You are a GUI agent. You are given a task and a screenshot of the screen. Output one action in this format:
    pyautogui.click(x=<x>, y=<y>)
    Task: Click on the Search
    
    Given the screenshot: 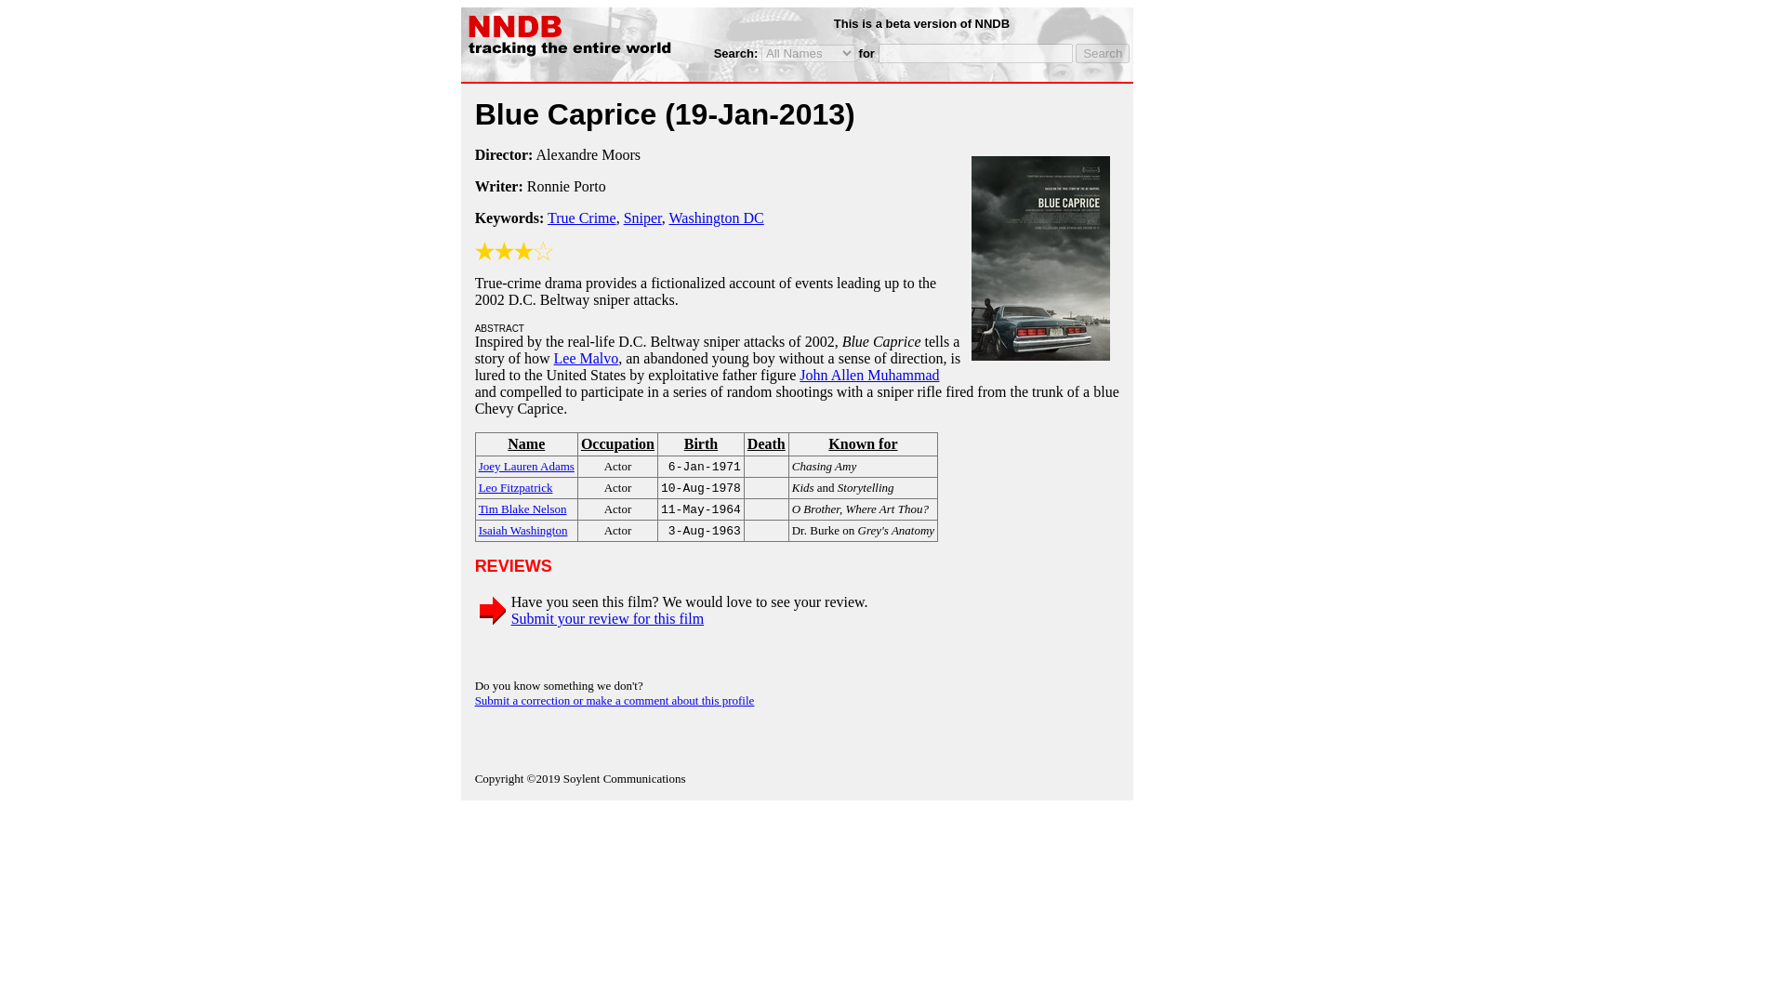 What is the action you would take?
    pyautogui.click(x=1103, y=54)
    